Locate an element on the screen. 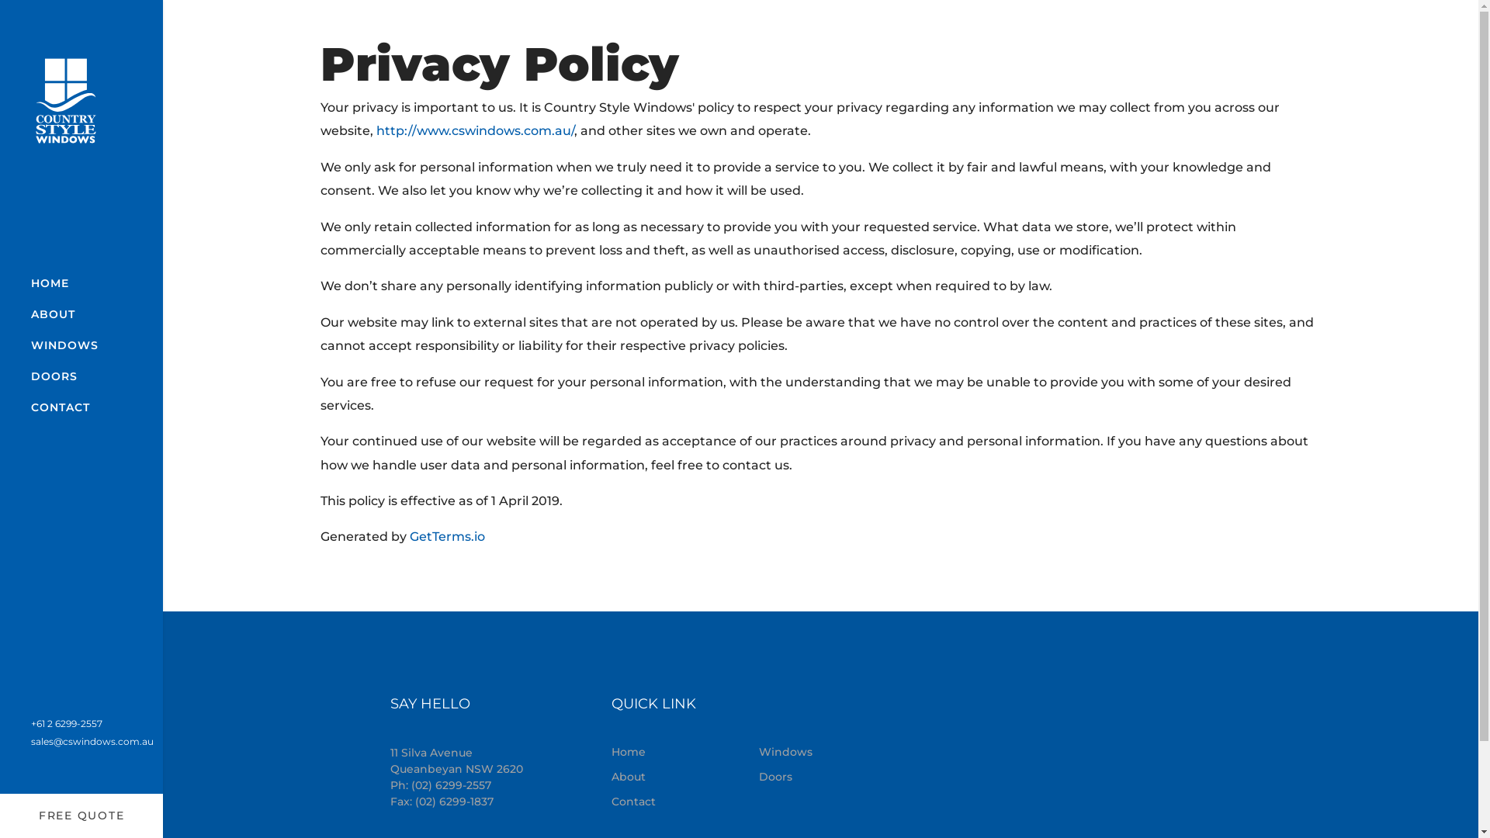 Image resolution: width=1490 pixels, height=838 pixels. Doors is located at coordinates (1006, 777).